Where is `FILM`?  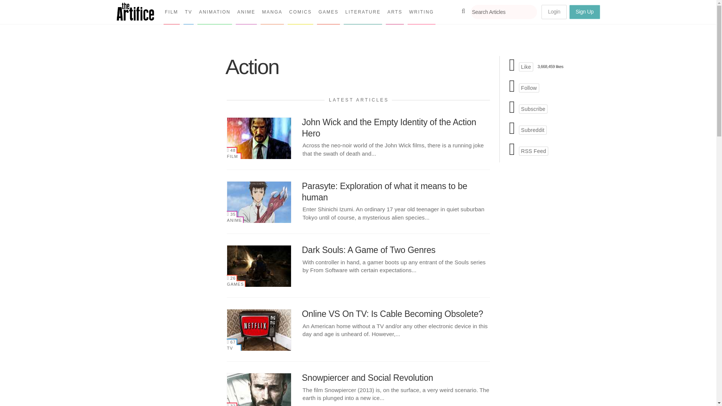
FILM is located at coordinates (234, 156).